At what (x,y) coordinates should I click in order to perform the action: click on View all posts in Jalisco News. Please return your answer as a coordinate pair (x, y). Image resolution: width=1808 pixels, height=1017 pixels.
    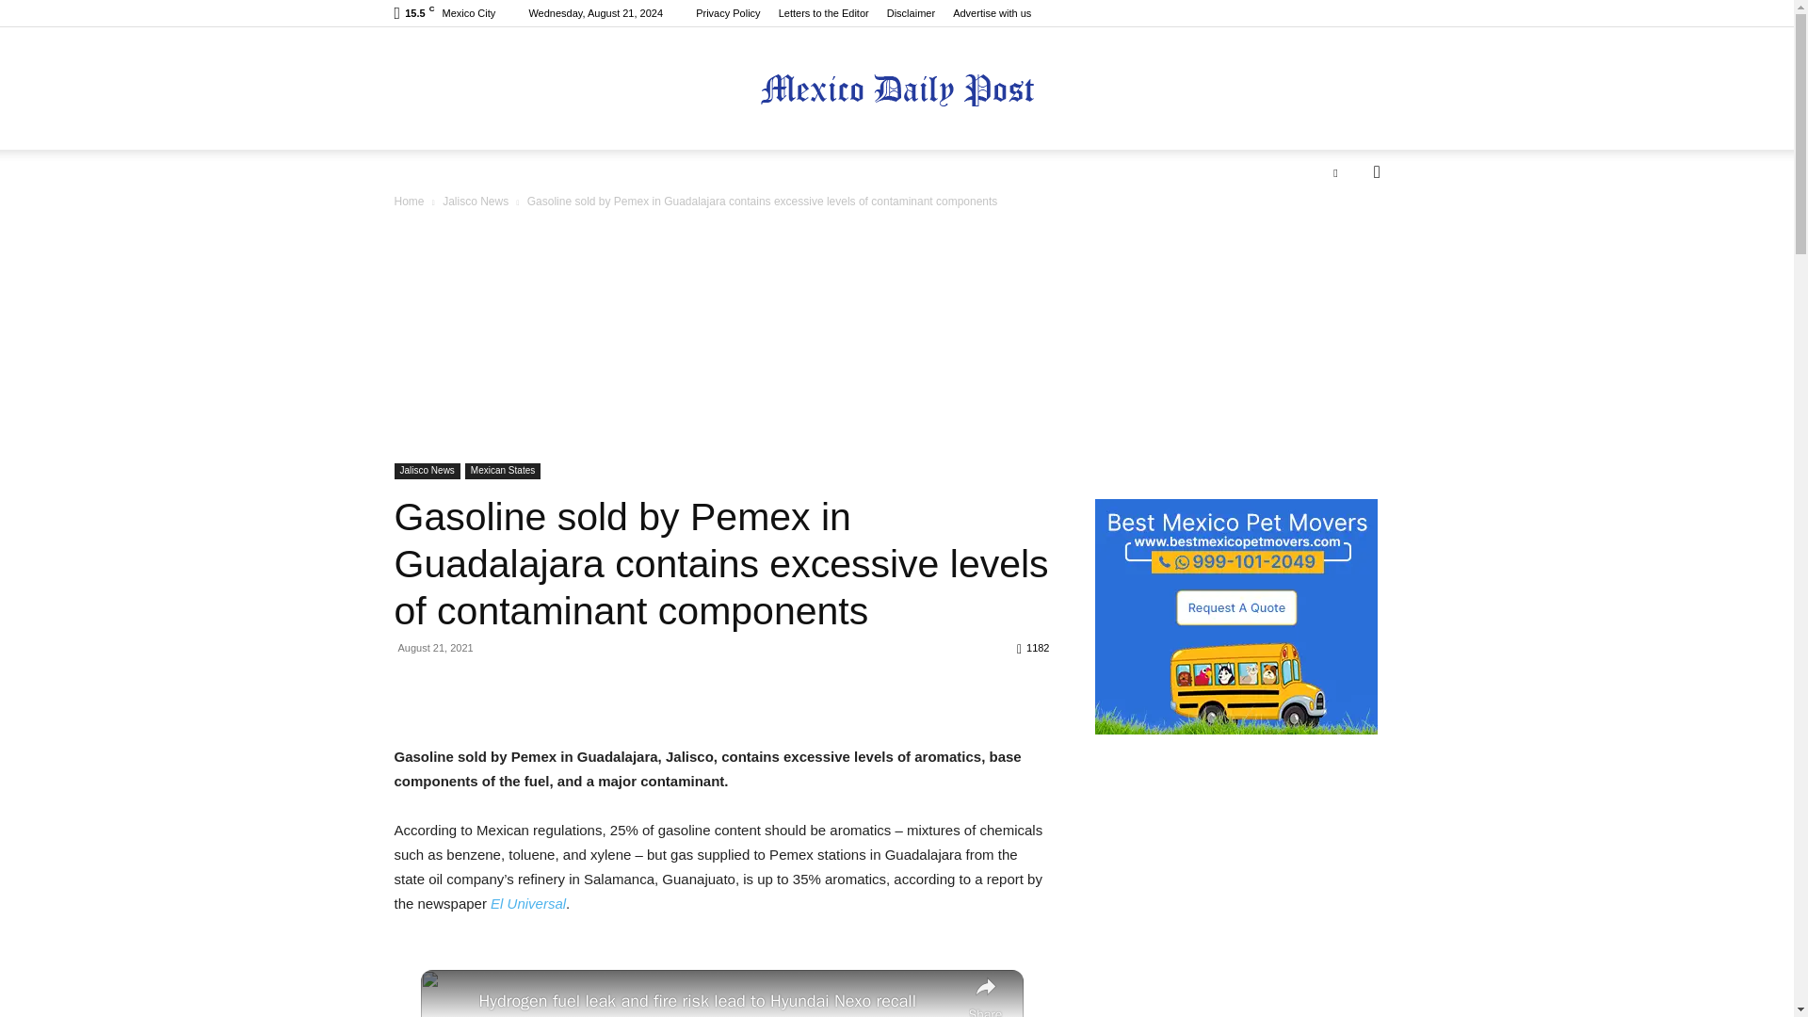
    Looking at the image, I should click on (475, 202).